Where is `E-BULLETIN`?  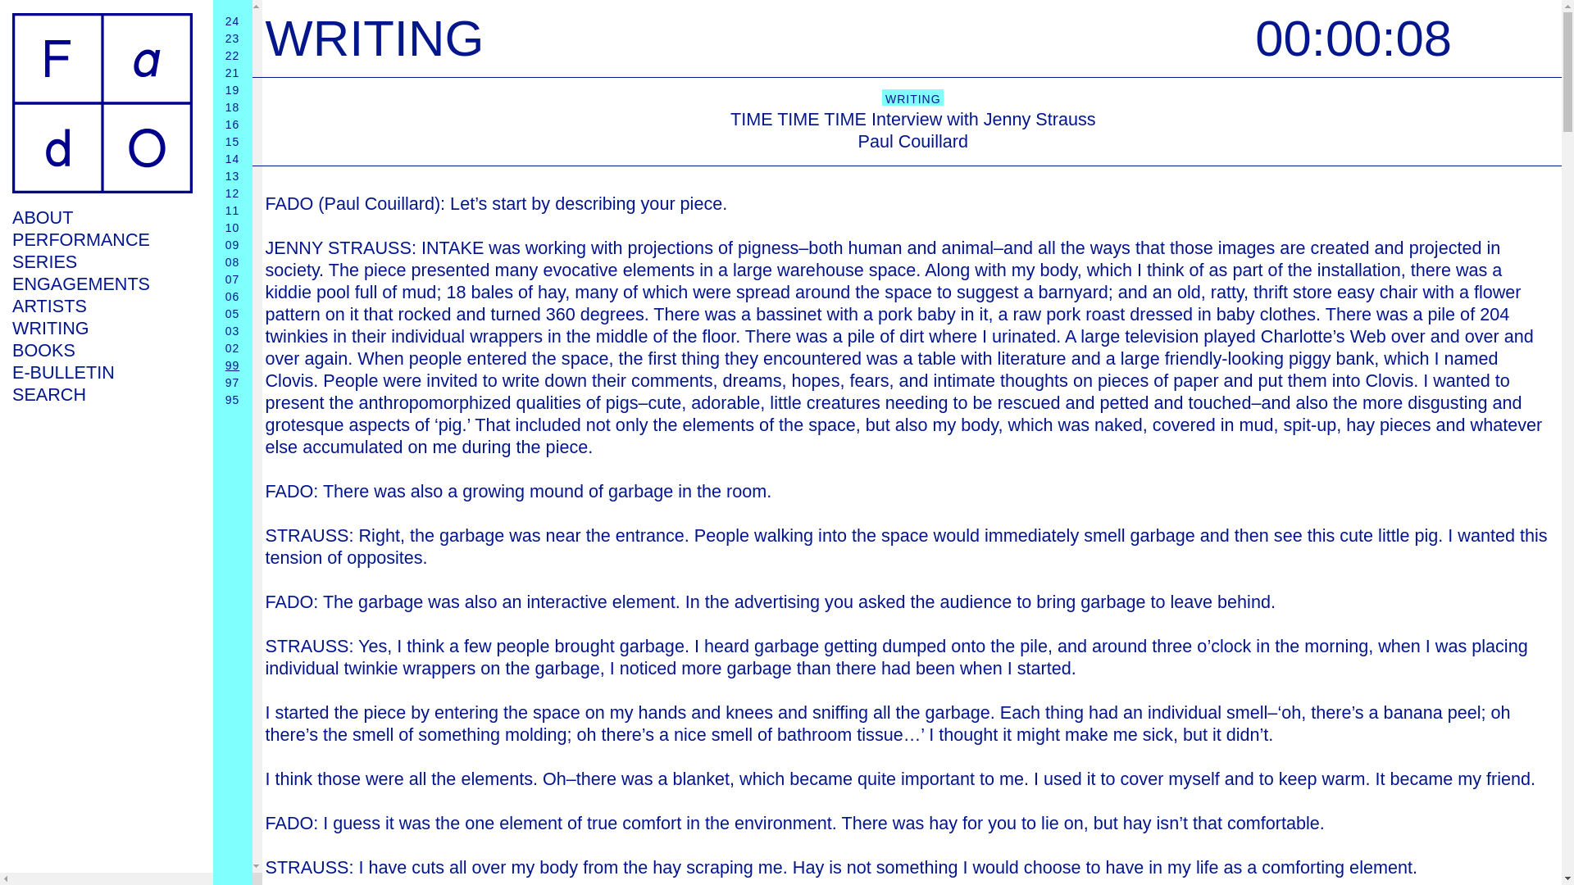
E-BULLETIN is located at coordinates (102, 372).